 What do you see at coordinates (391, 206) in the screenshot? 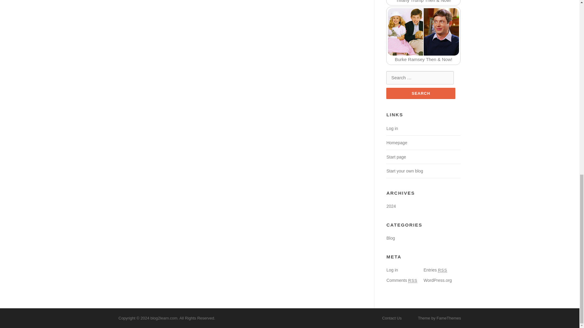
I see `2024` at bounding box center [391, 206].